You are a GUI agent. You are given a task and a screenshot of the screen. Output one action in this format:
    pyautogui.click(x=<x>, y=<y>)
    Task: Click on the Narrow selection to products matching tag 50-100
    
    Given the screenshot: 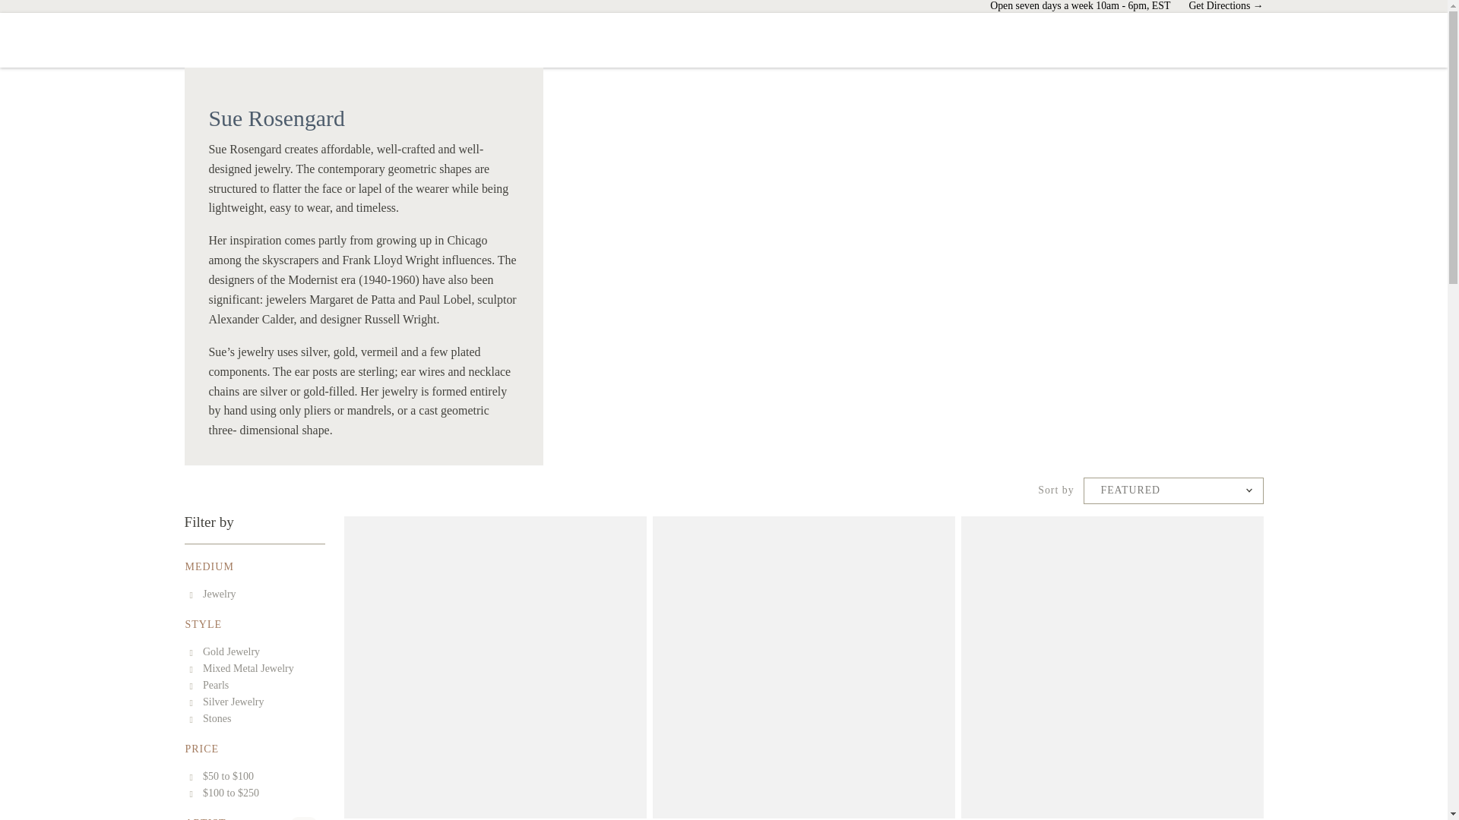 What is the action you would take?
    pyautogui.click(x=222, y=776)
    